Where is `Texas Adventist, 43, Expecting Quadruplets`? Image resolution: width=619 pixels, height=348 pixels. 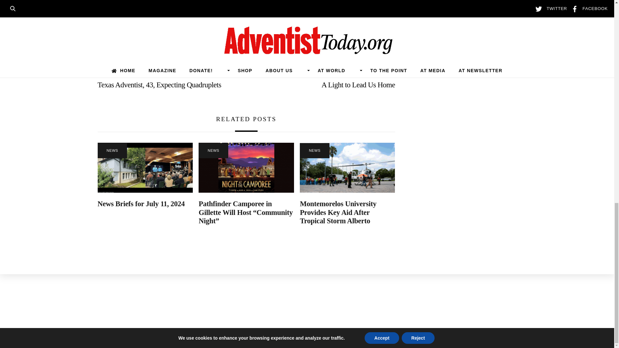 Texas Adventist, 43, Expecting Quadruplets is located at coordinates (167, 84).